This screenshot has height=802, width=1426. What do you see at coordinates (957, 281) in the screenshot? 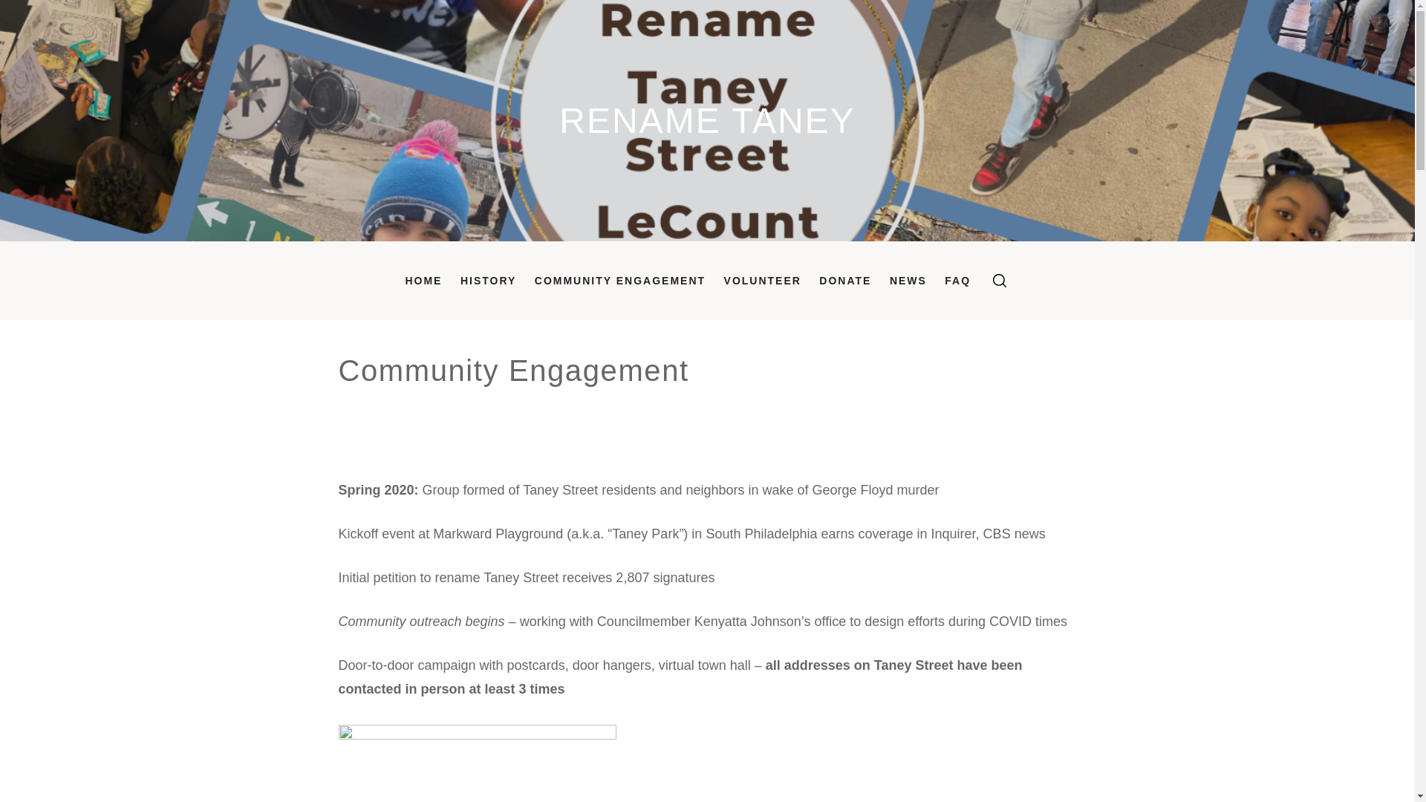
I see `FAQ` at bounding box center [957, 281].